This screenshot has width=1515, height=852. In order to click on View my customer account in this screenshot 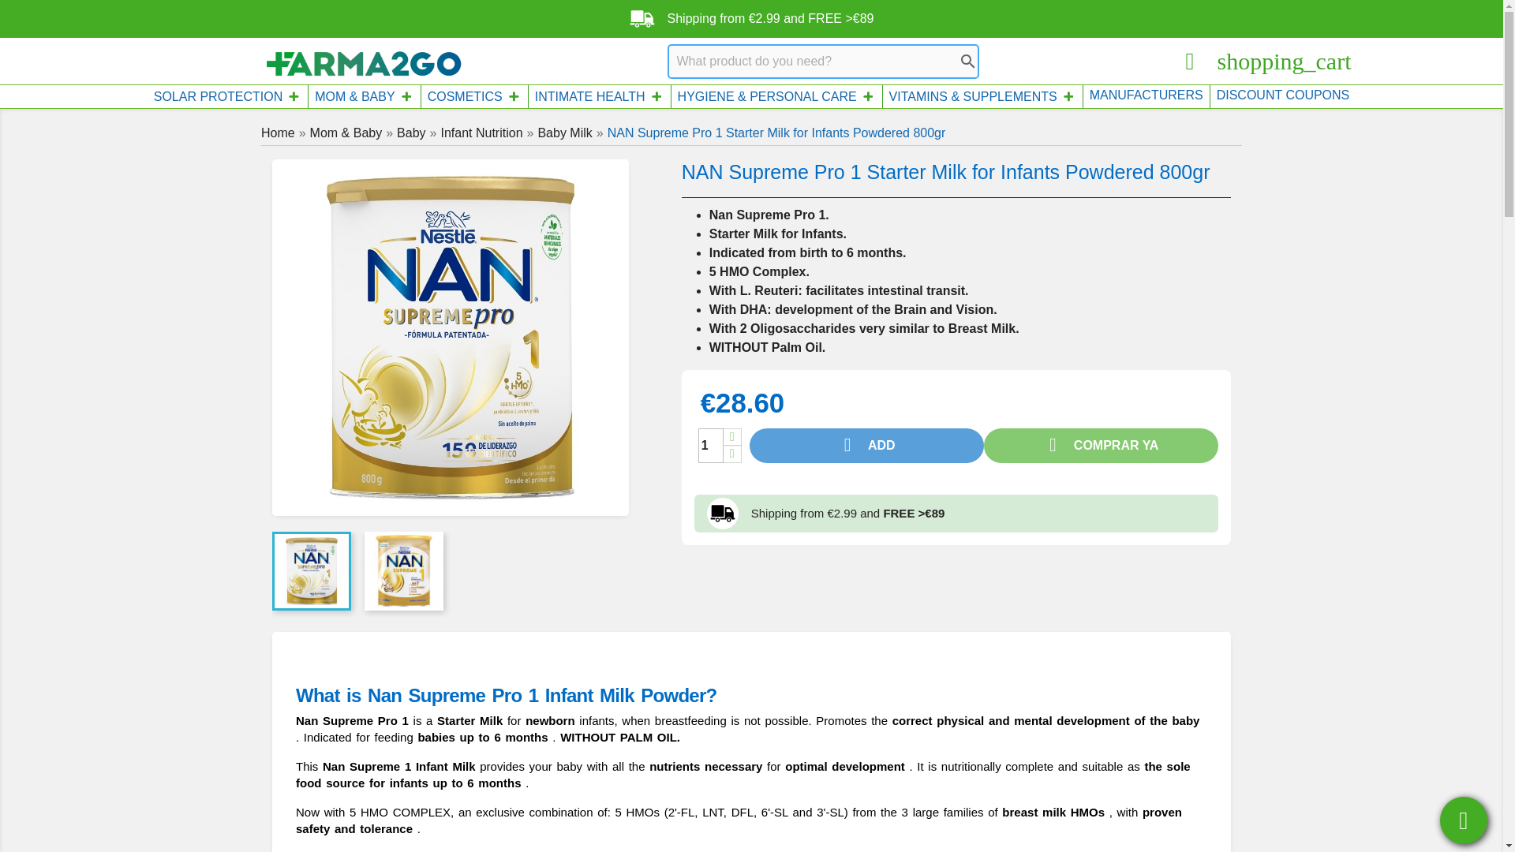, I will do `click(1197, 62)`.